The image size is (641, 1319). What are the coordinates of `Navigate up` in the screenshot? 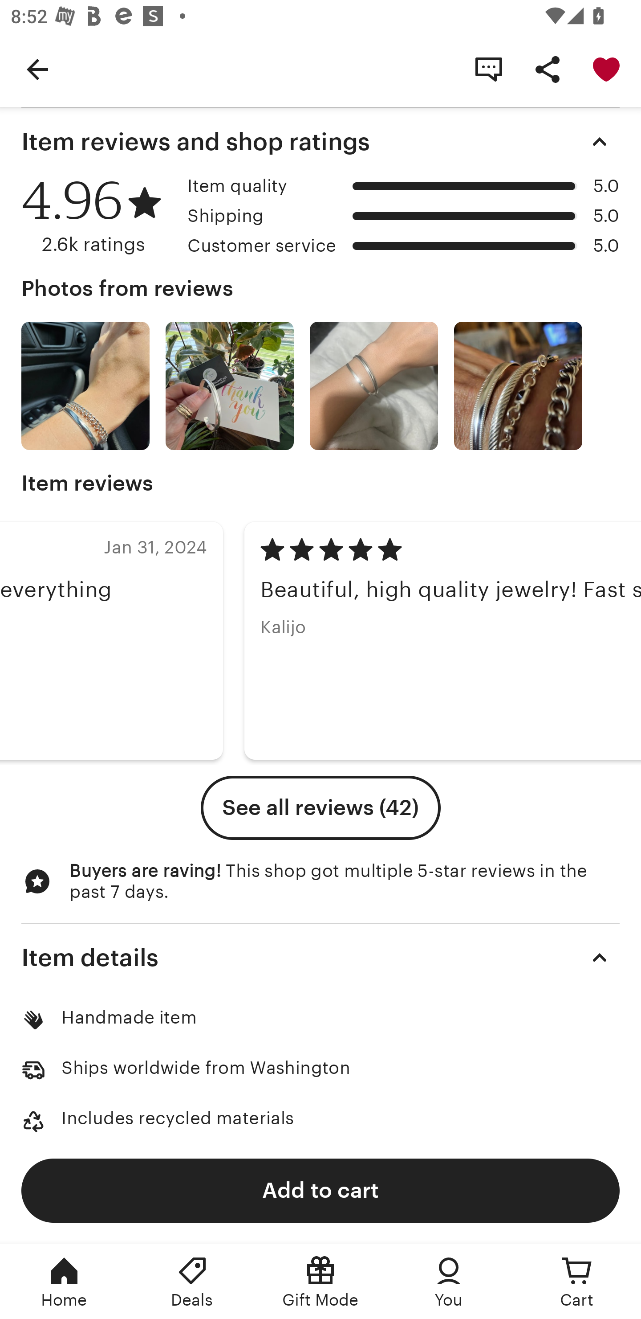 It's located at (37, 69).